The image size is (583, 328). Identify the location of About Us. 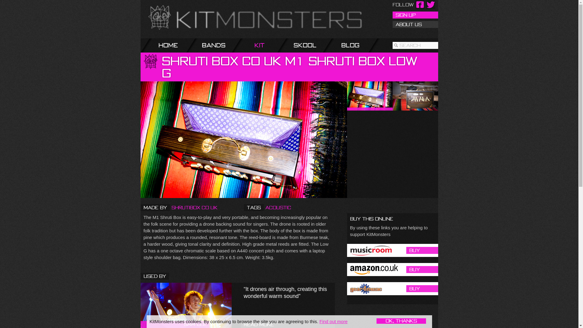
(415, 24).